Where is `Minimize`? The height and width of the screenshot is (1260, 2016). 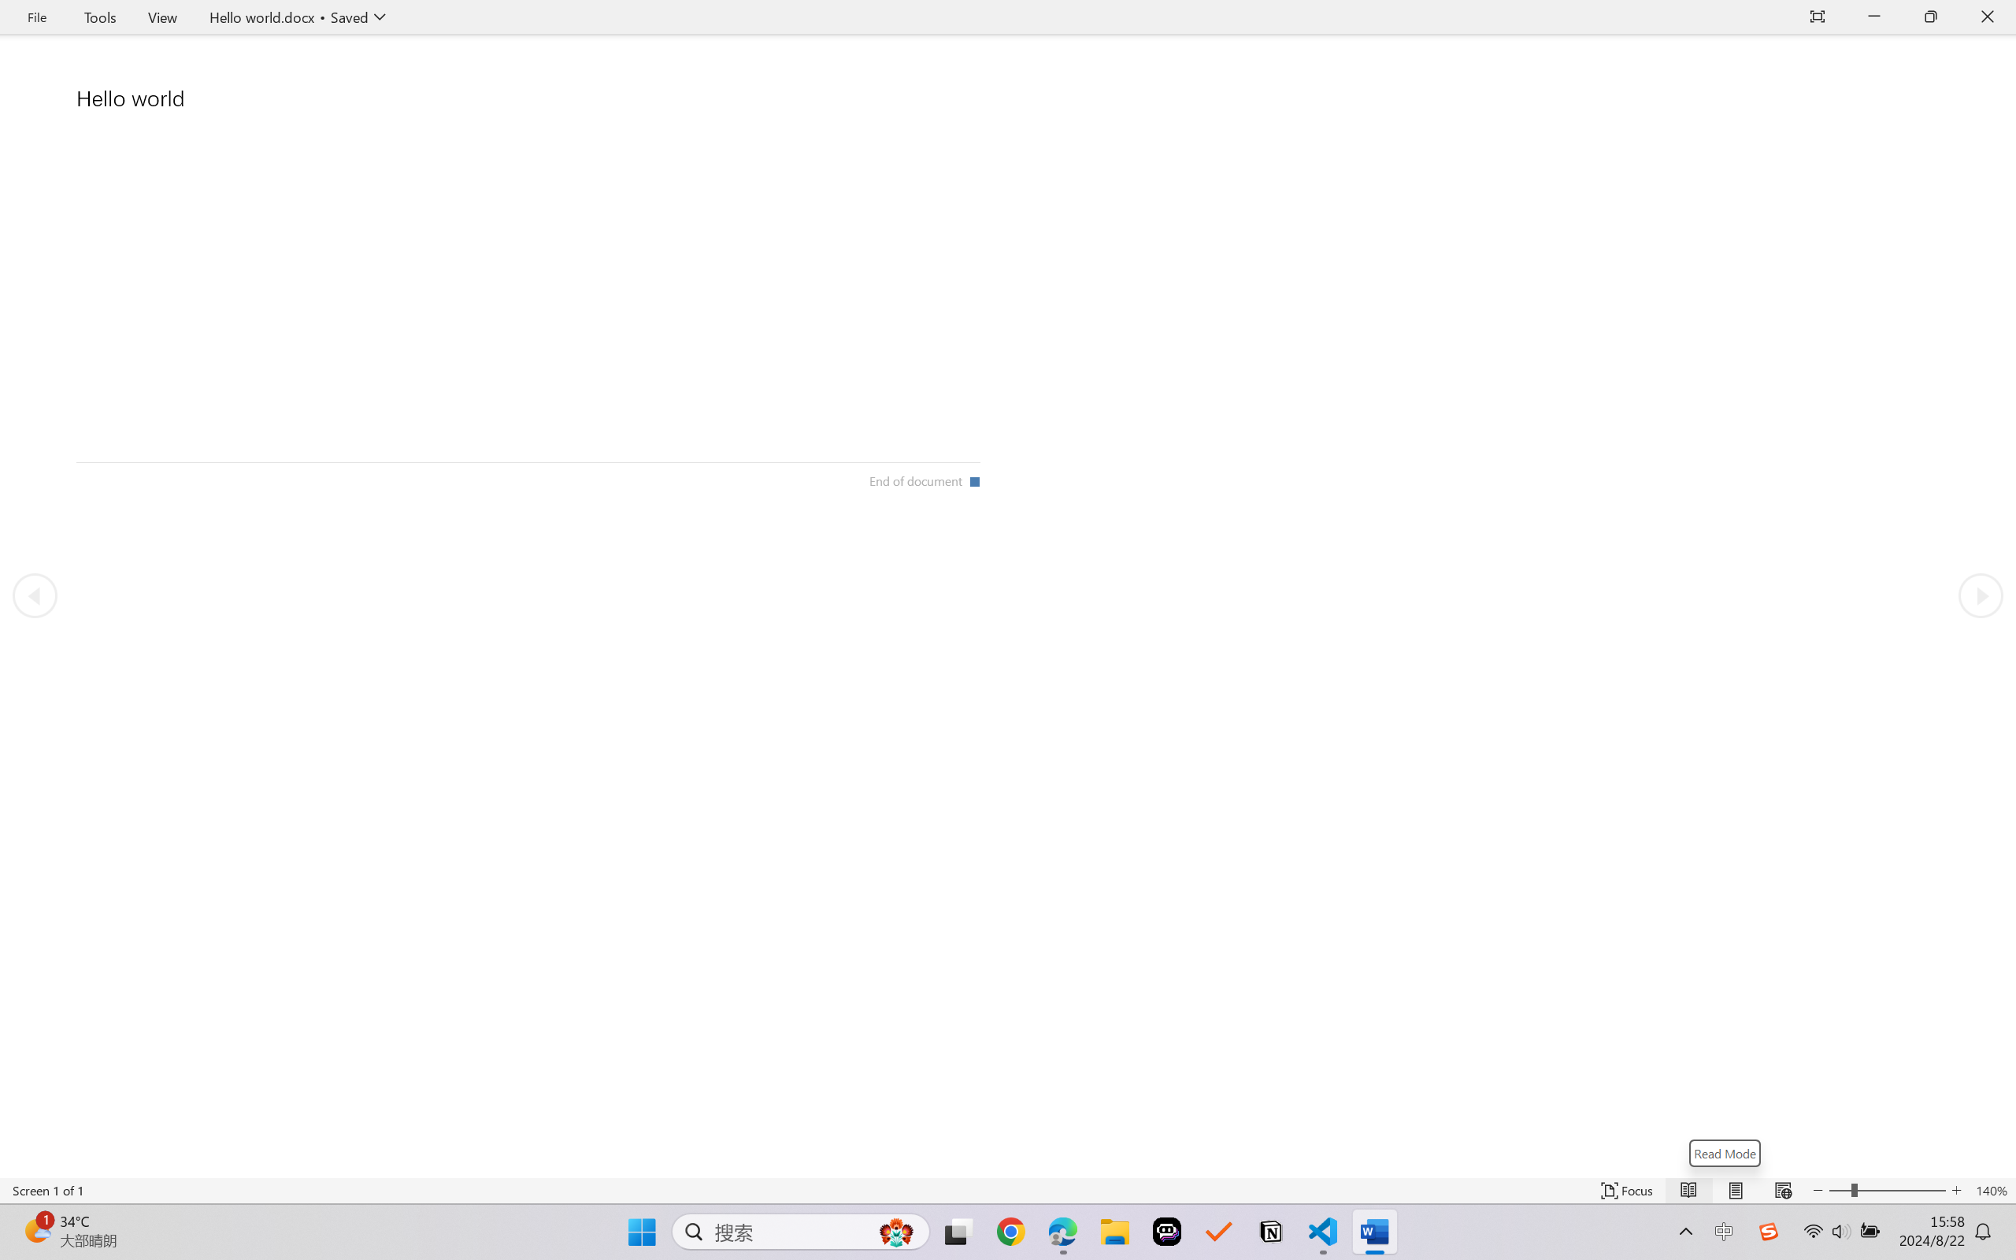
Minimize is located at coordinates (1874, 17).